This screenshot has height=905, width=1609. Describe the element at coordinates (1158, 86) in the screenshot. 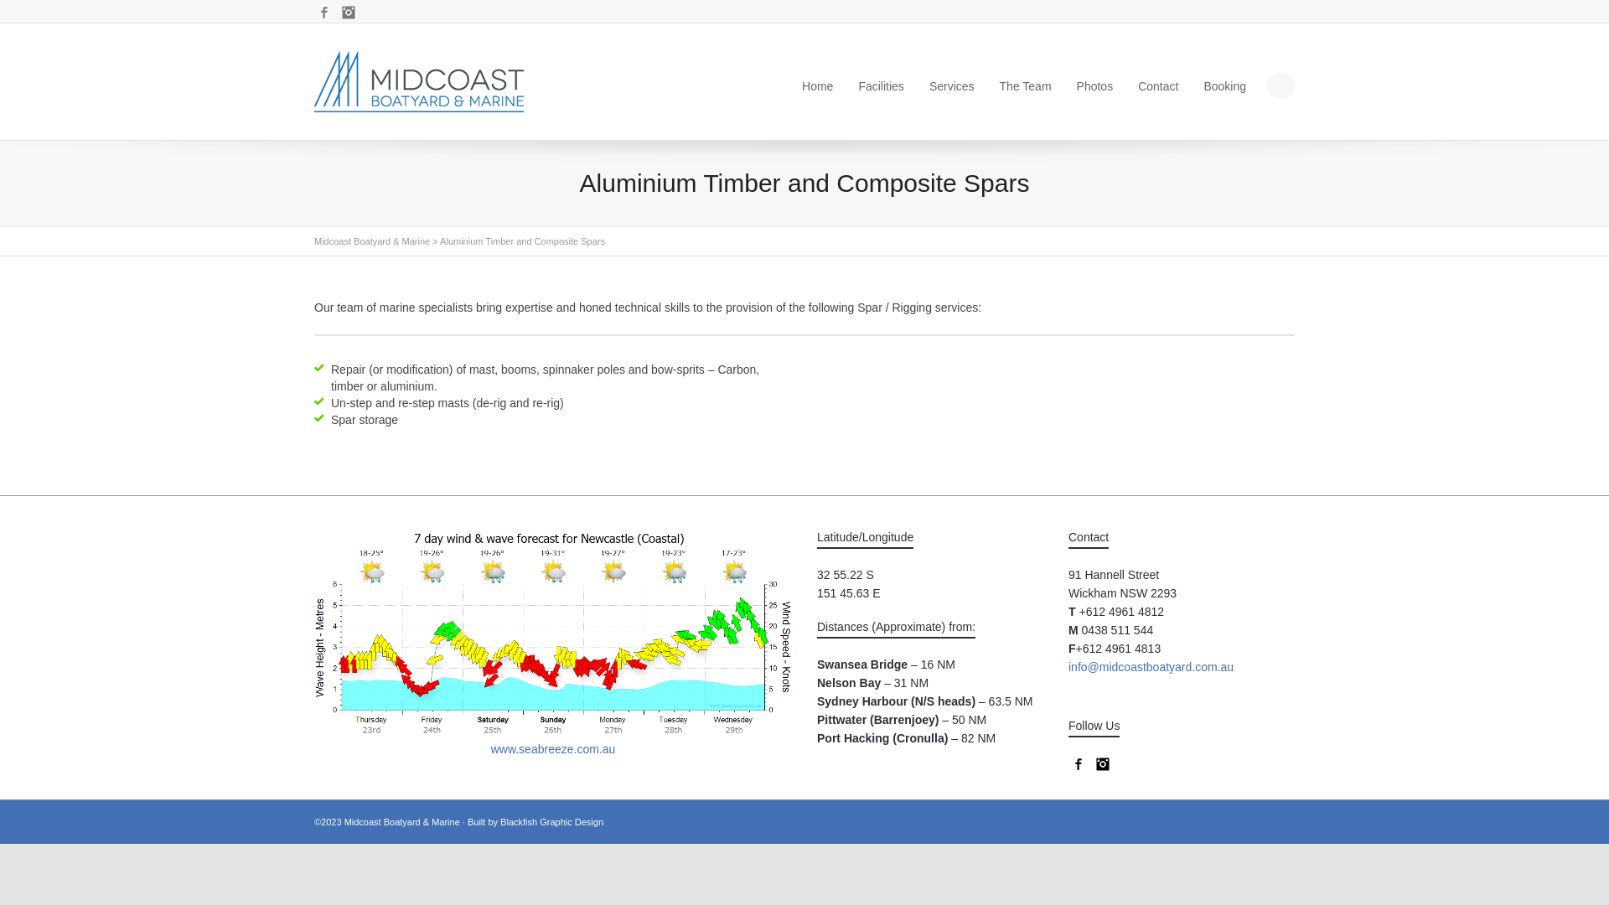

I see `Contact` at that location.